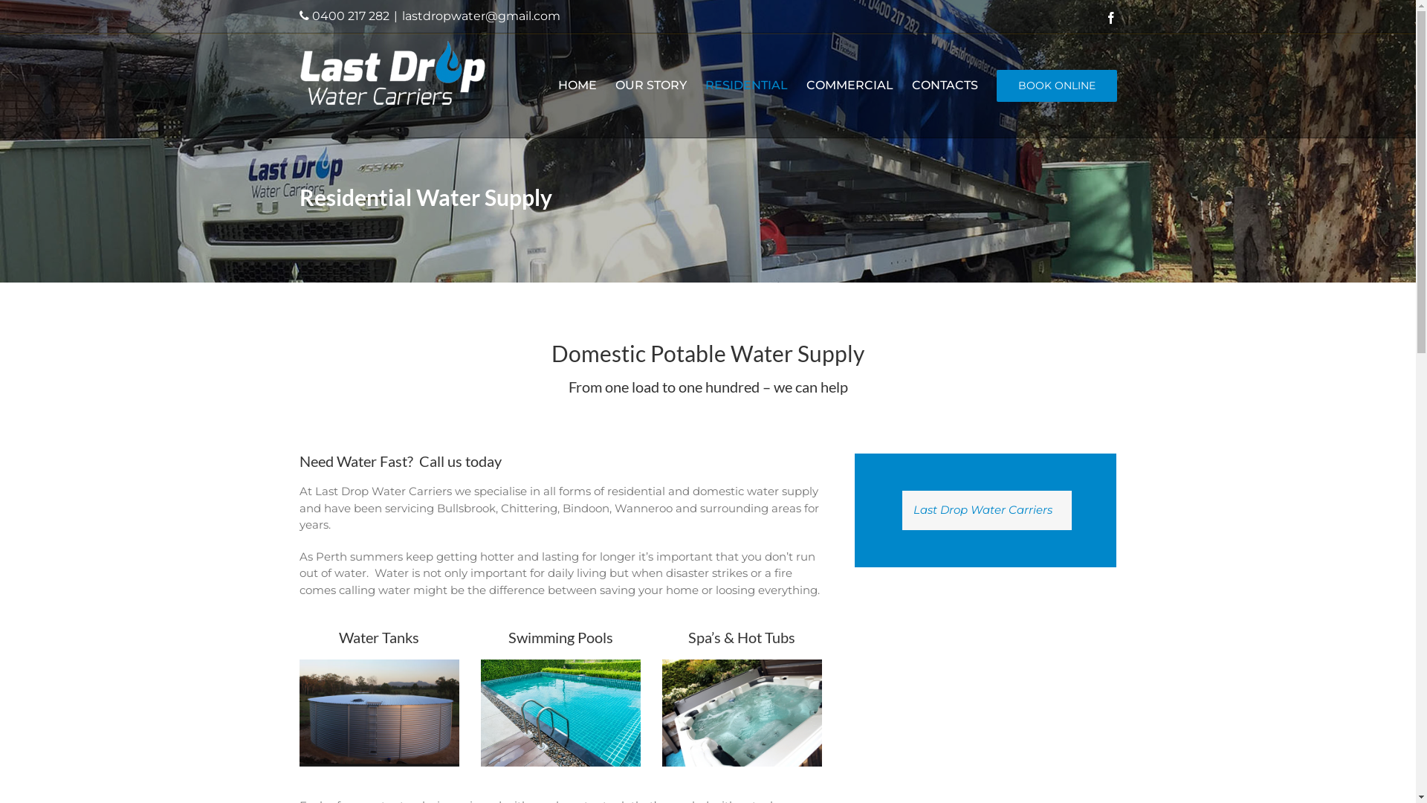 This screenshot has width=1427, height=803. I want to click on Facebook, so click(1110, 18).